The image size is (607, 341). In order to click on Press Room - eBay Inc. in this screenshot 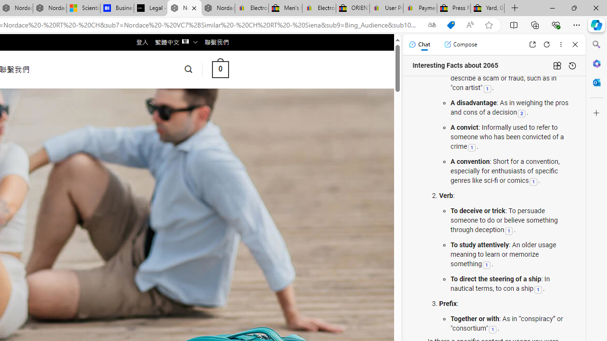, I will do `click(453, 9)`.